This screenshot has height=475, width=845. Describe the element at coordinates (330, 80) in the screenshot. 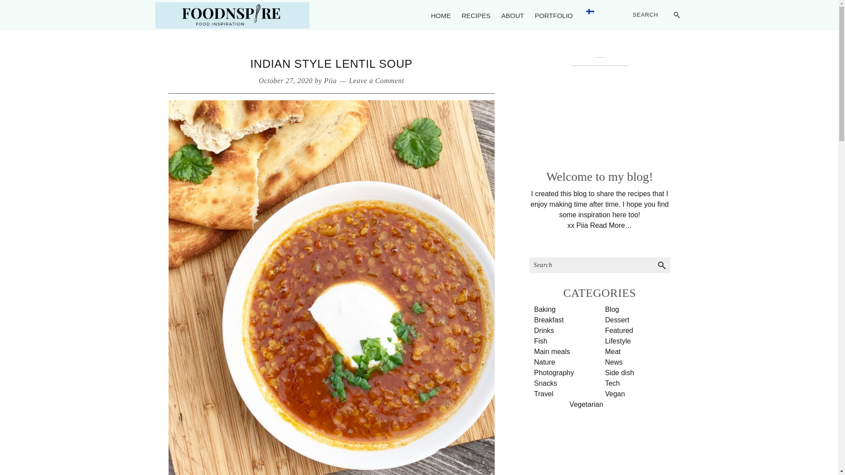

I see `Piia` at that location.